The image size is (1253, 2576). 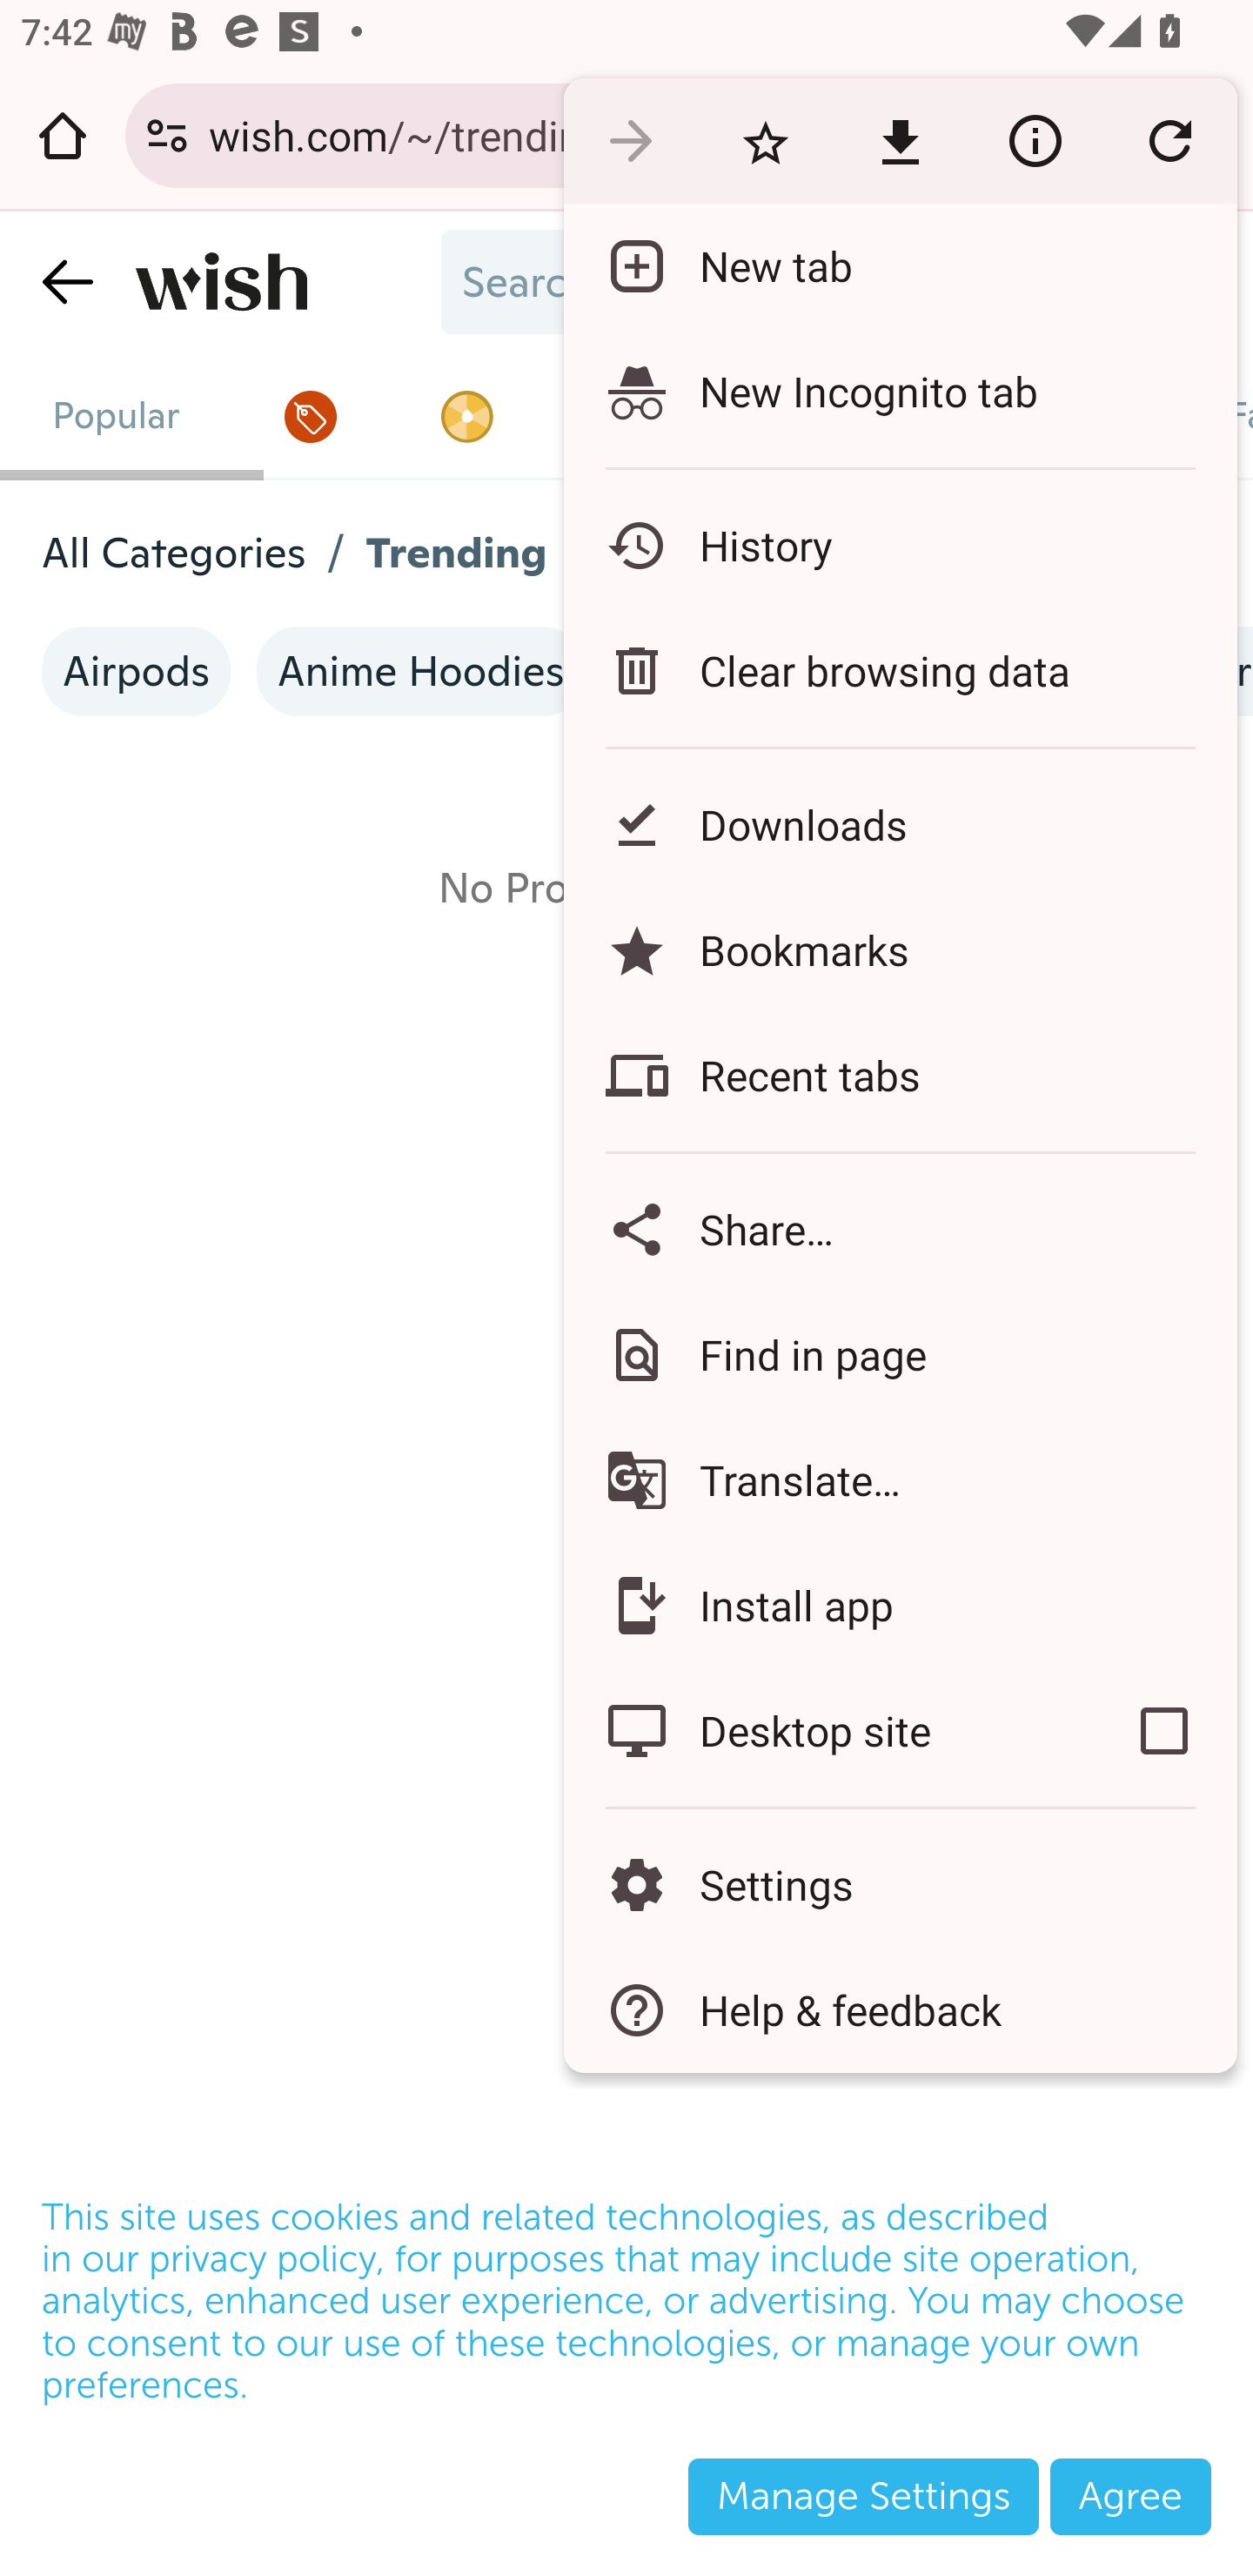 What do you see at coordinates (631, 139) in the screenshot?
I see `Forward` at bounding box center [631, 139].